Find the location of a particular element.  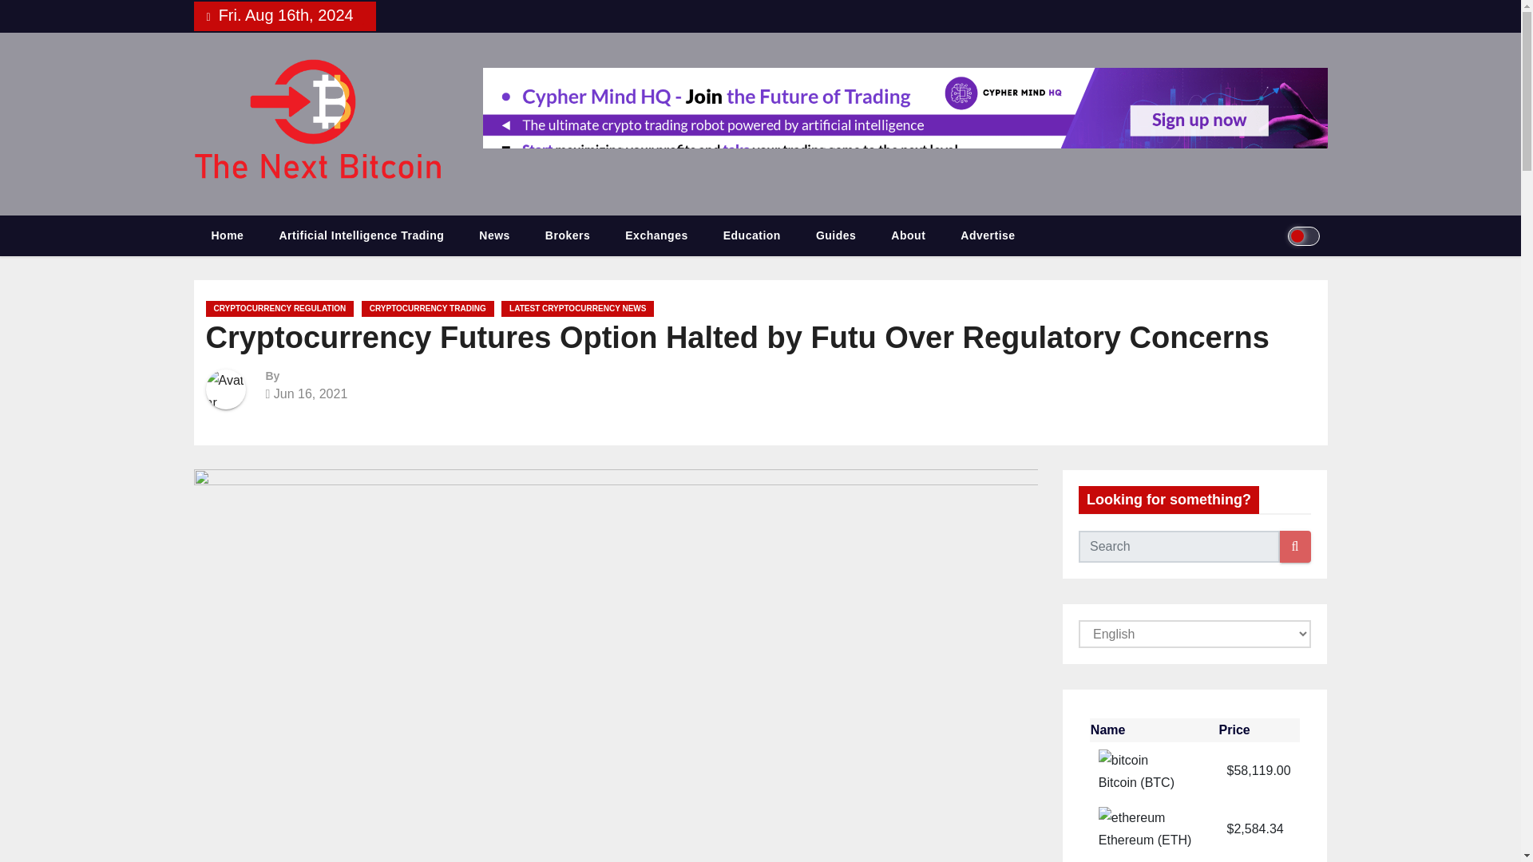

About is located at coordinates (908, 235).